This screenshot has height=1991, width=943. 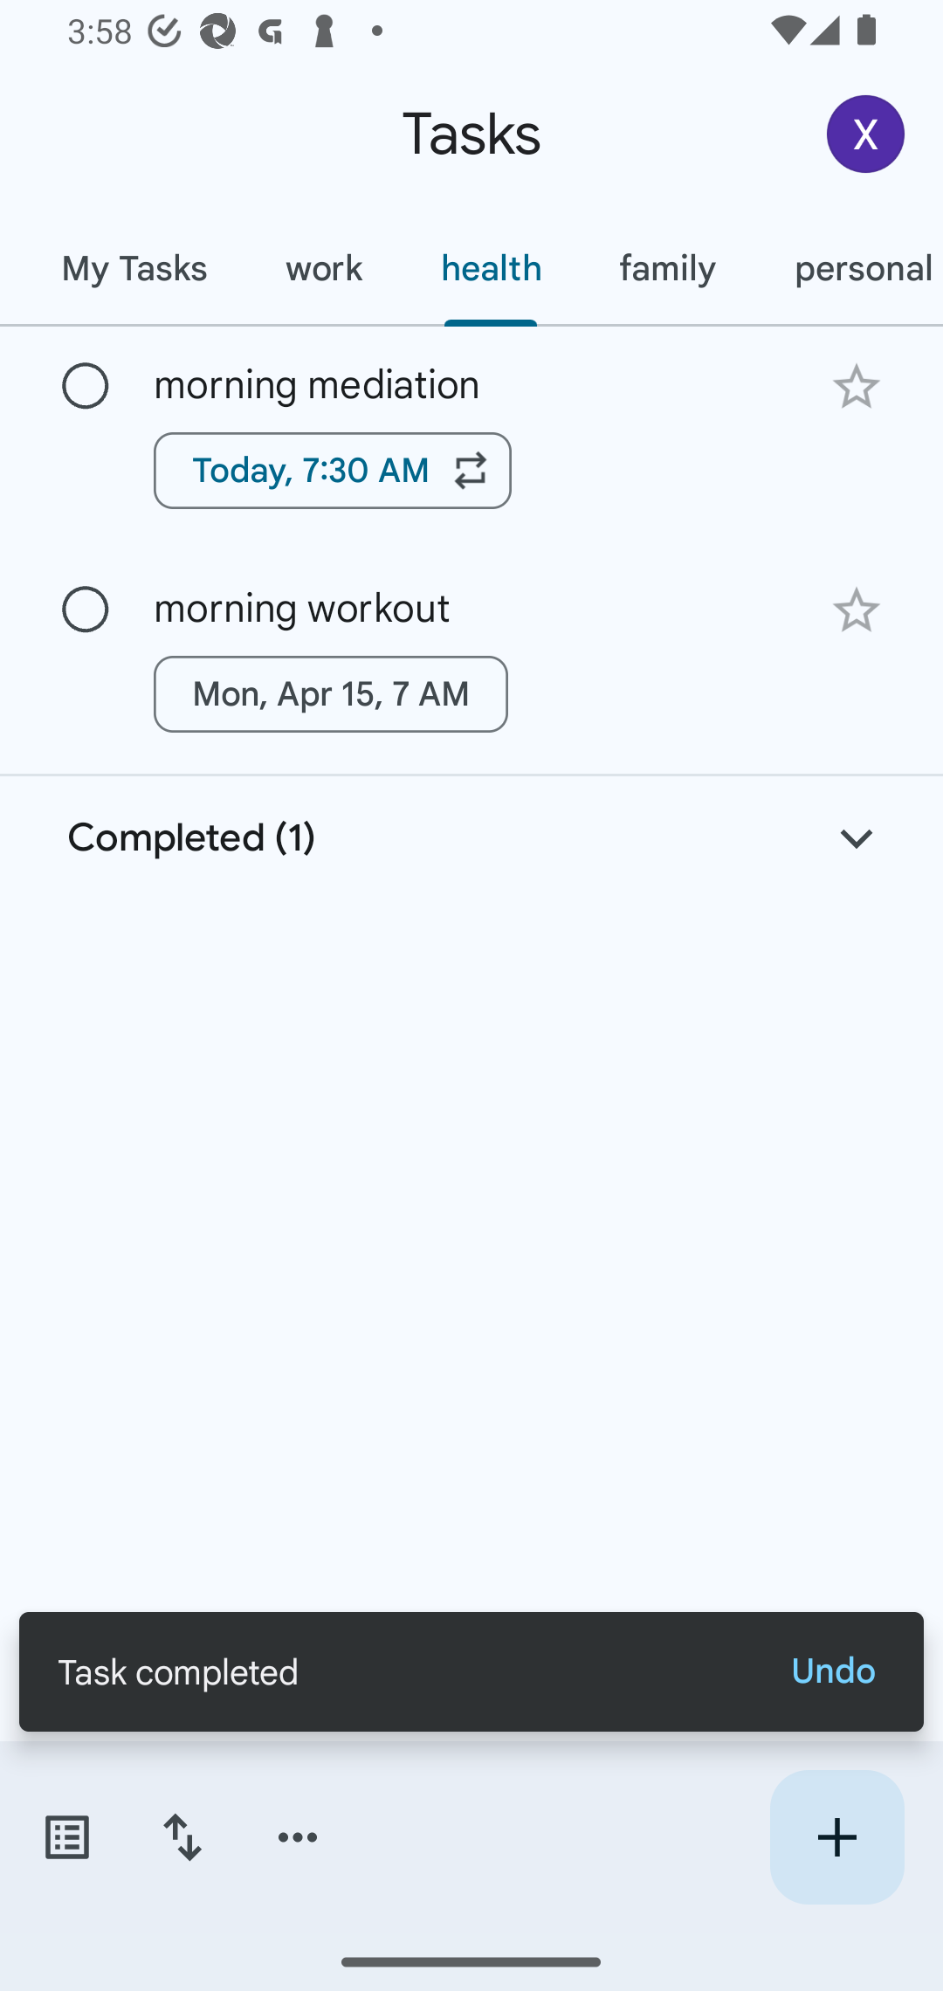 What do you see at coordinates (833, 1671) in the screenshot?
I see `Undo` at bounding box center [833, 1671].